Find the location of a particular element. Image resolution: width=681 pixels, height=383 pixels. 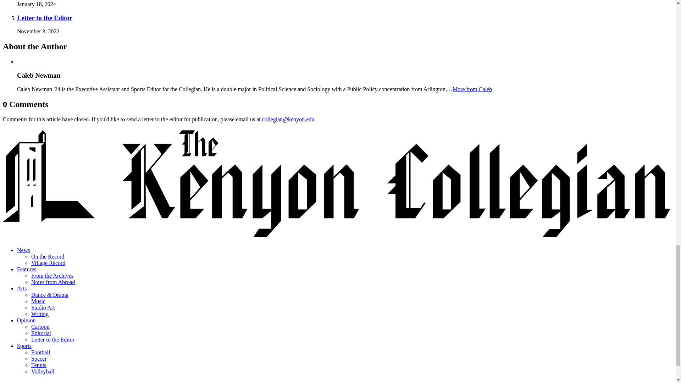

News is located at coordinates (23, 250).